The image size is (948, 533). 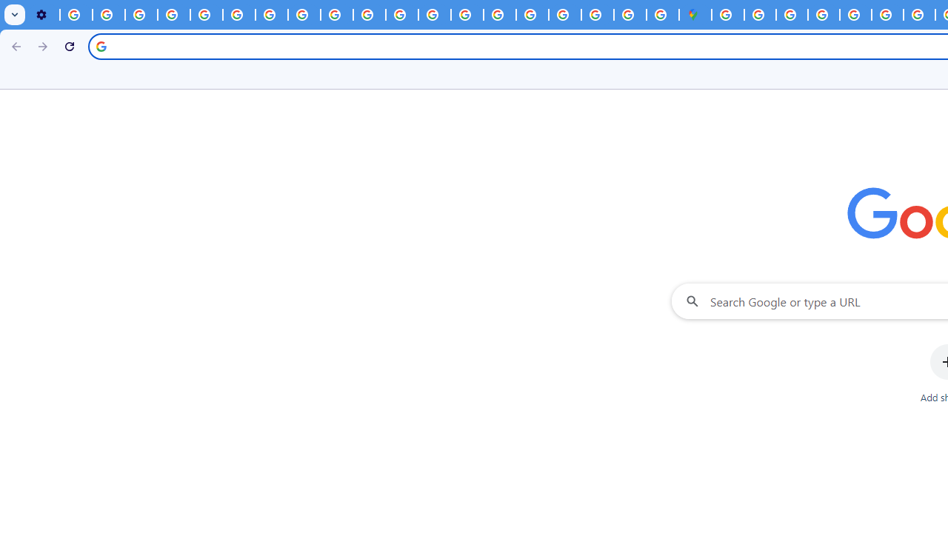 I want to click on Google Account Help, so click(x=173, y=15).